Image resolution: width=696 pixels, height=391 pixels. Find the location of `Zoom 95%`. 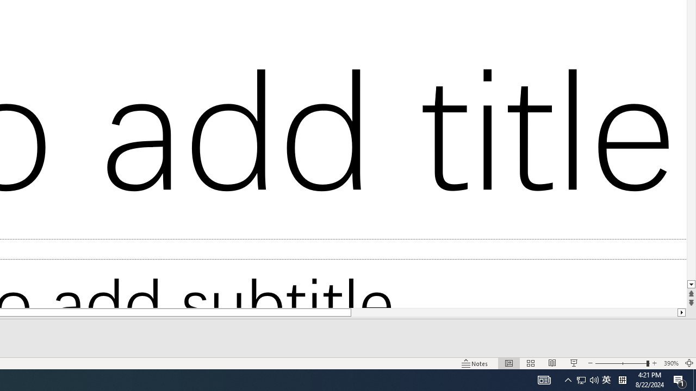

Zoom 95% is located at coordinates (679, 348).